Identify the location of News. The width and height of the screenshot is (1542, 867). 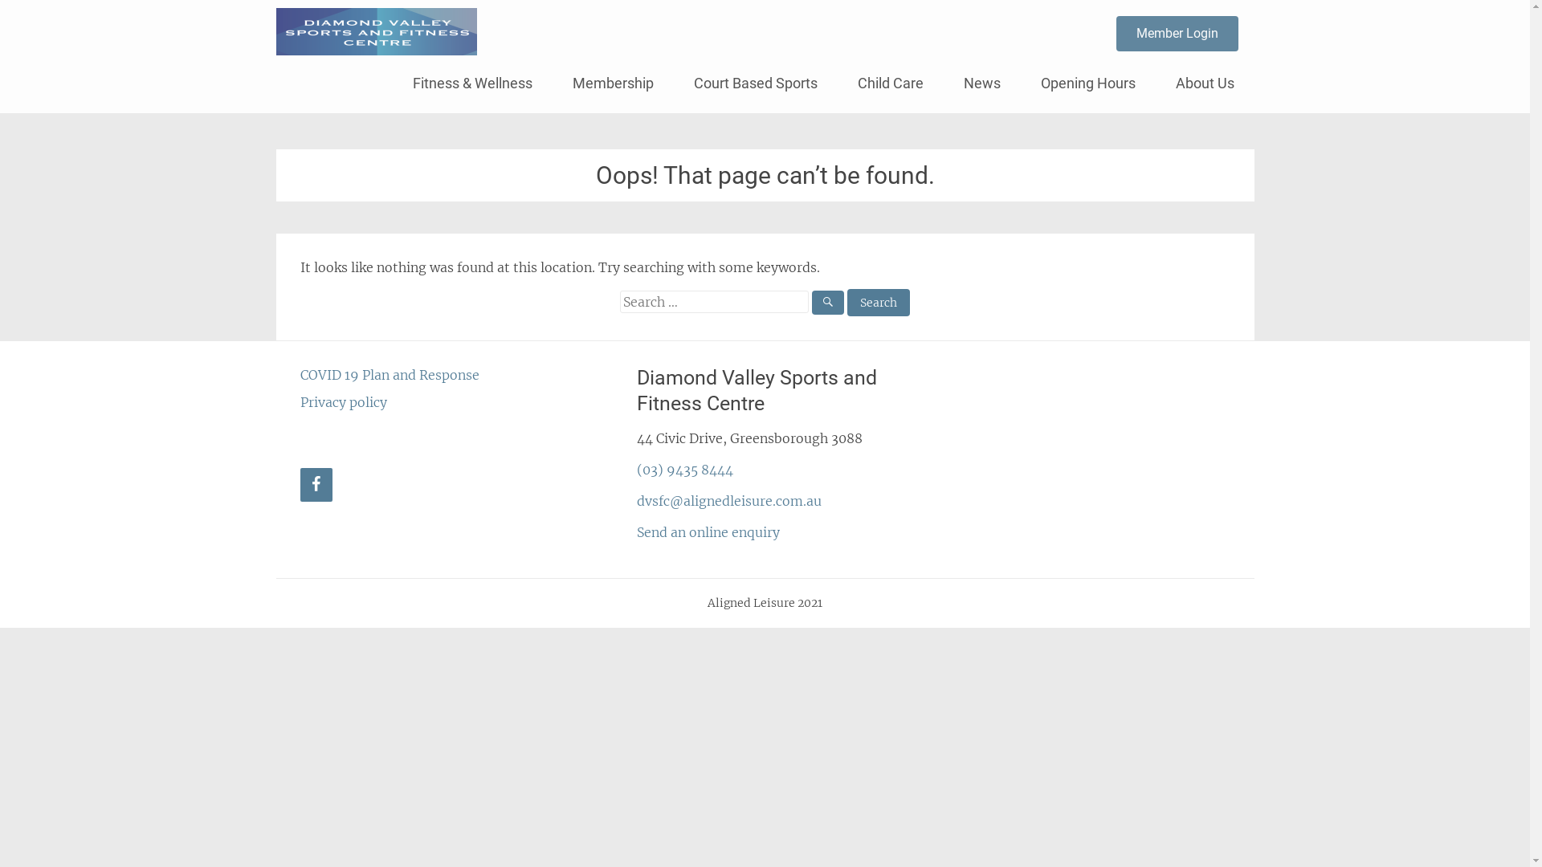
(981, 83).